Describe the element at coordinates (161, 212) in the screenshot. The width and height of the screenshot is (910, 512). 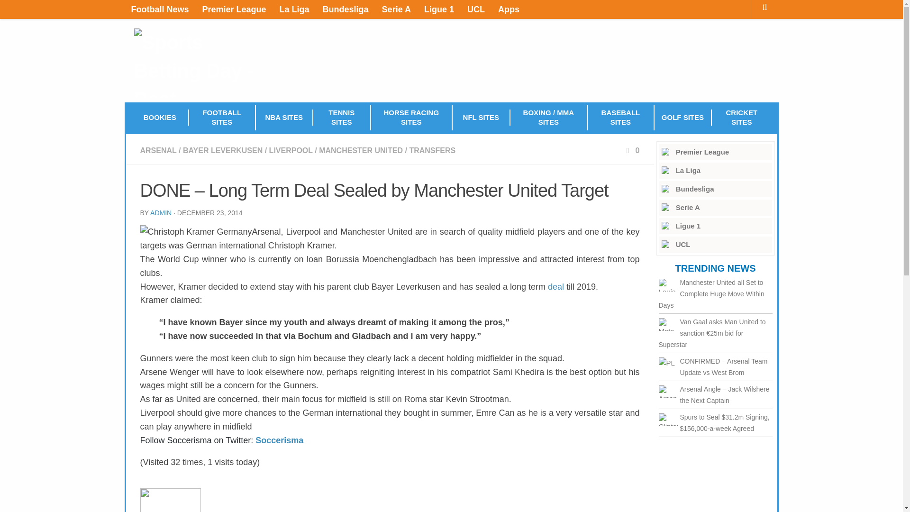
I see `Posts by admin` at that location.